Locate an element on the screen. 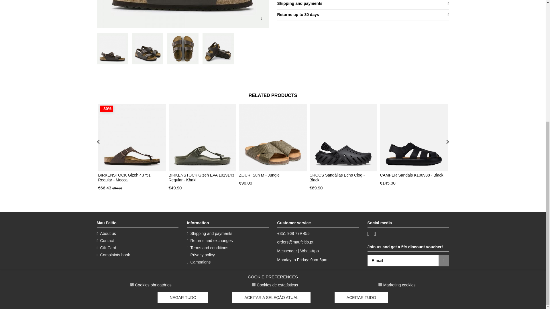 This screenshot has width=550, height=309. BIRKENSTOCK Milano 34101 Regular -... is located at coordinates (183, 14).